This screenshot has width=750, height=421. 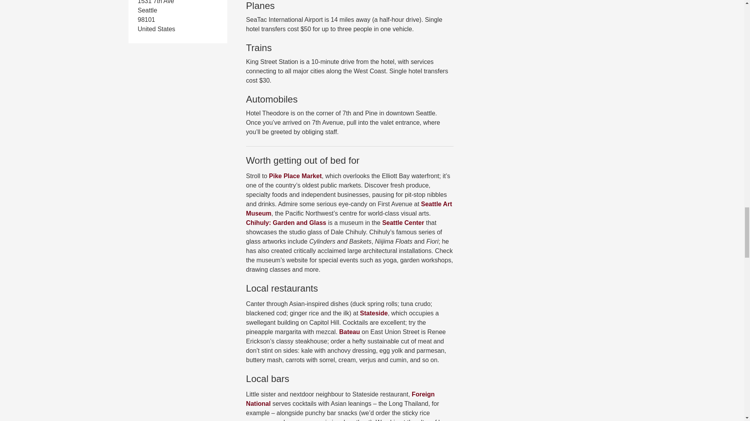 I want to click on Pike Place Market, so click(x=295, y=176).